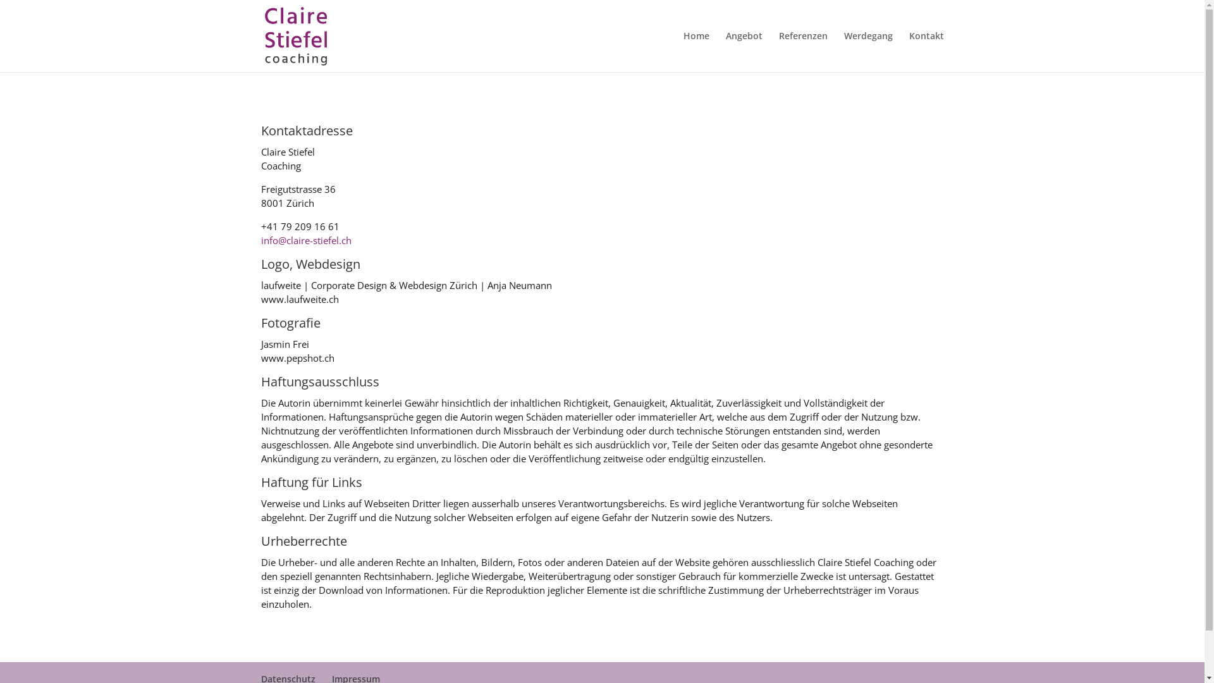  I want to click on Werdegang, so click(868, 52).